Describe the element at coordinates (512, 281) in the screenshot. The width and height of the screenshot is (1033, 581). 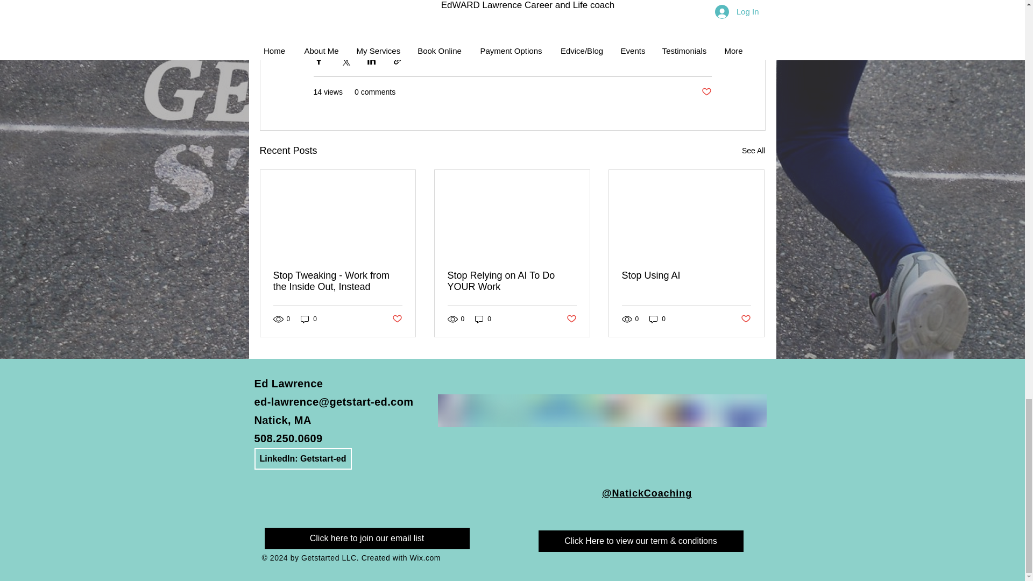
I see `Stop Relying on AI To Do YOUR Work` at that location.